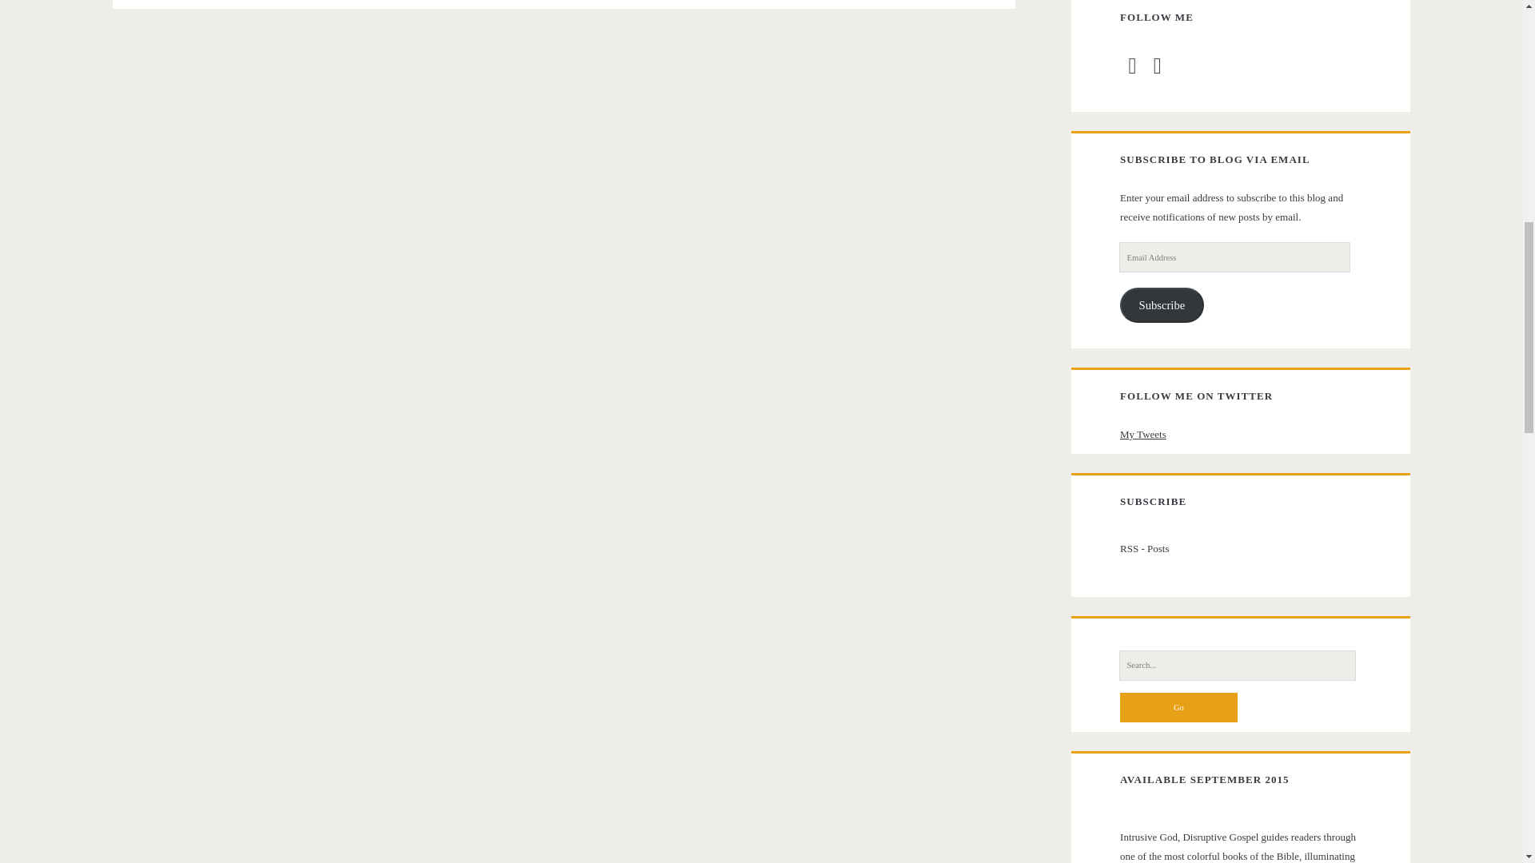 The width and height of the screenshot is (1535, 863). What do you see at coordinates (1178, 706) in the screenshot?
I see `Go` at bounding box center [1178, 706].